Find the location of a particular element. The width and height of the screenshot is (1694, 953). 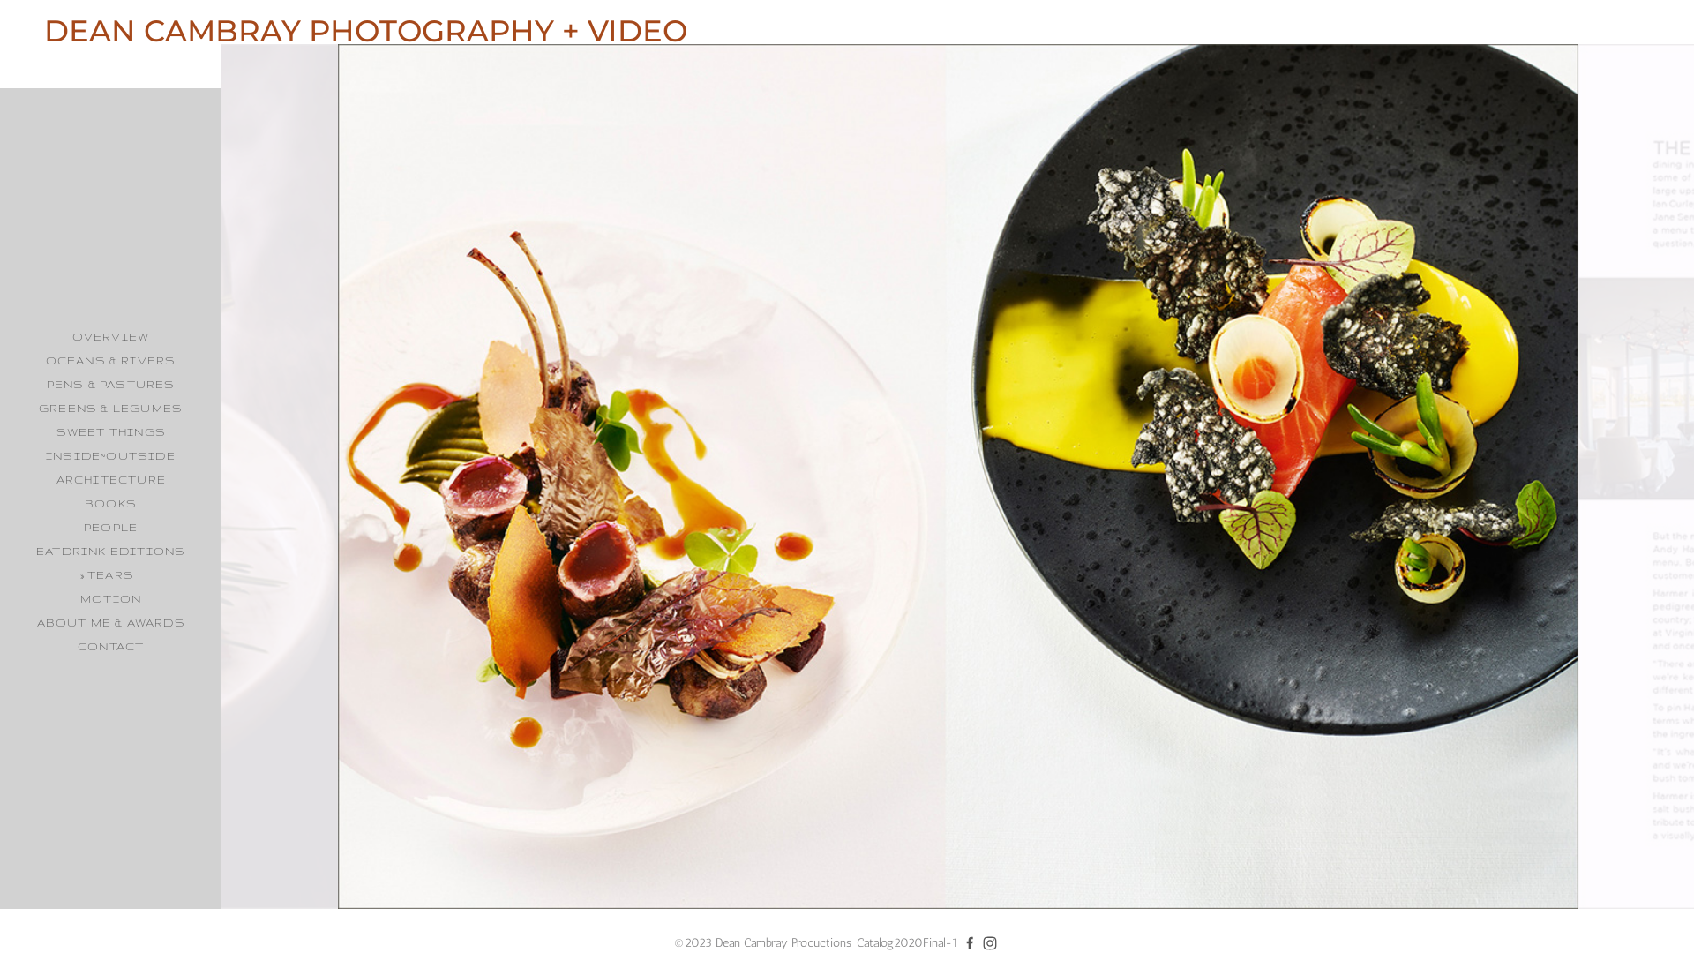

SWEET THINGS is located at coordinates (111, 432).